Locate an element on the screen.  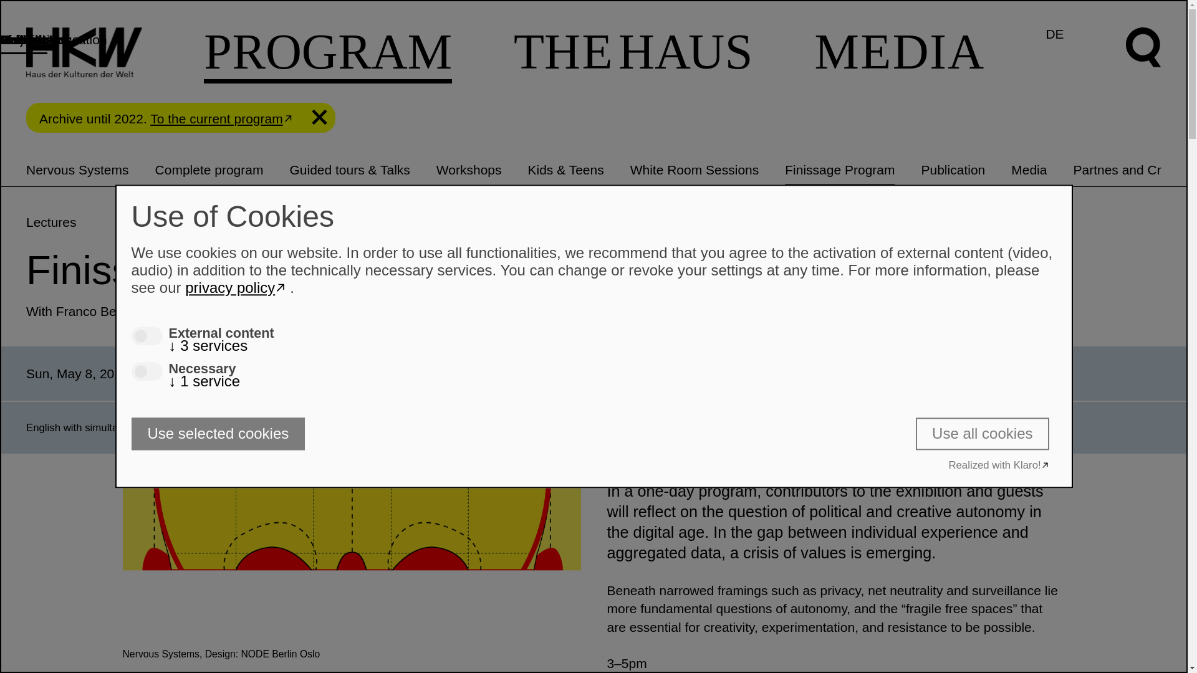
PROGRAM is located at coordinates (328, 54).